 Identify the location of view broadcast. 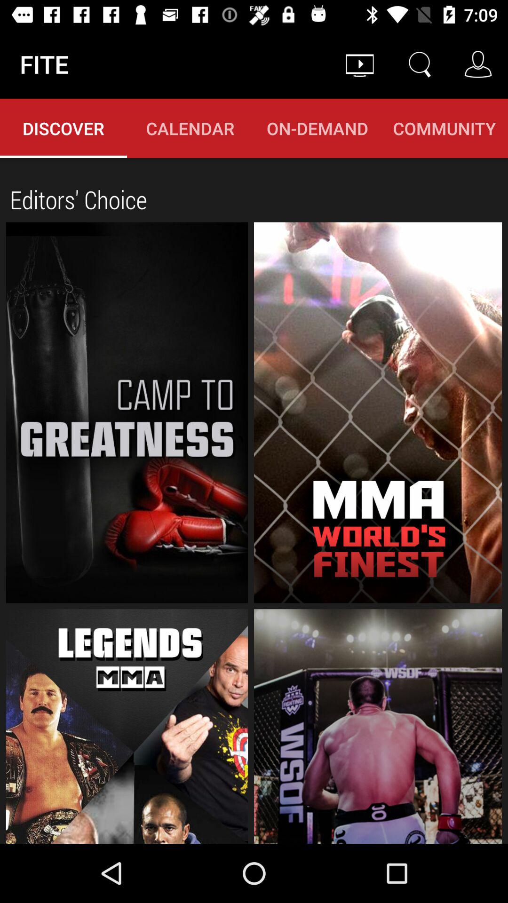
(378, 412).